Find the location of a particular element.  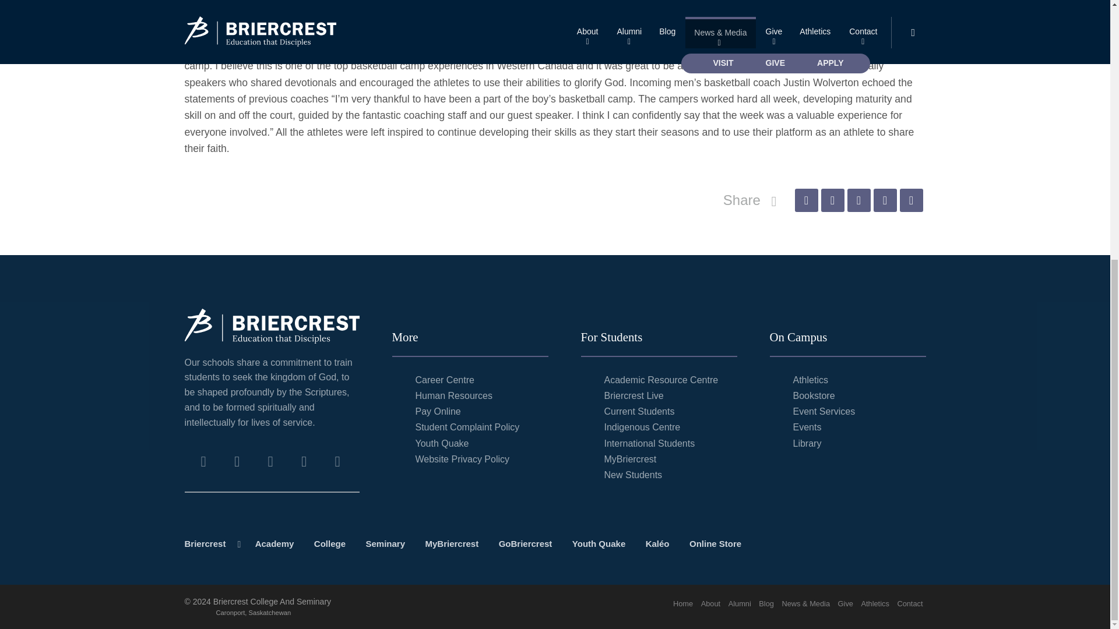

share this to my Twitter account is located at coordinates (832, 200).